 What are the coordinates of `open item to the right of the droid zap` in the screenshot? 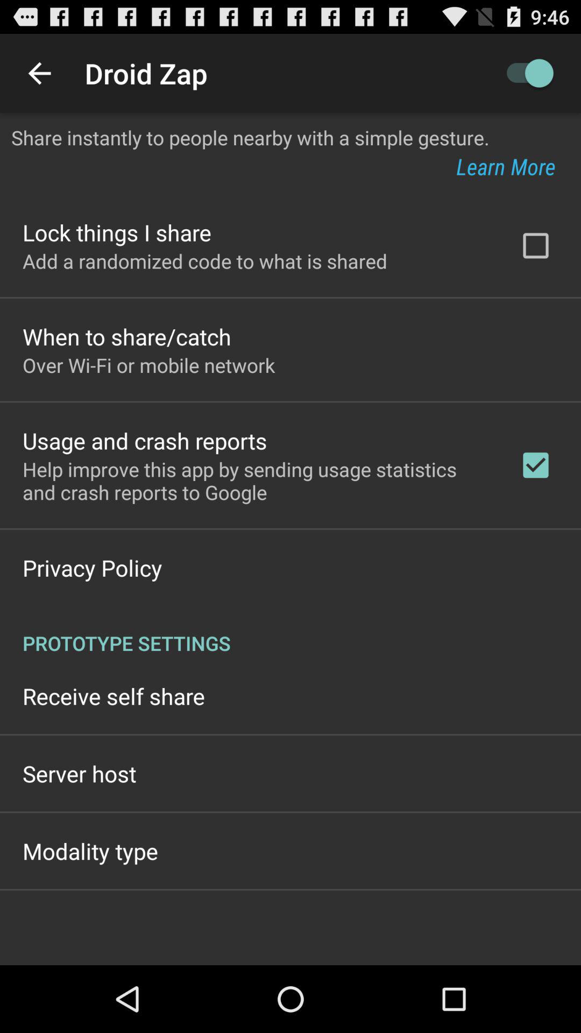 It's located at (525, 73).